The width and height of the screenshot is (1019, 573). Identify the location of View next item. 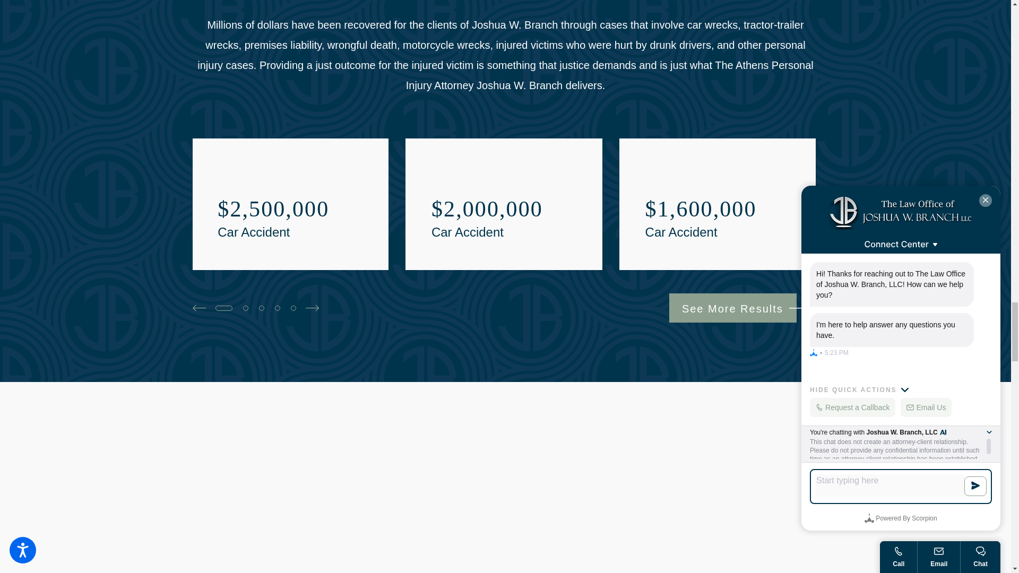
(312, 308).